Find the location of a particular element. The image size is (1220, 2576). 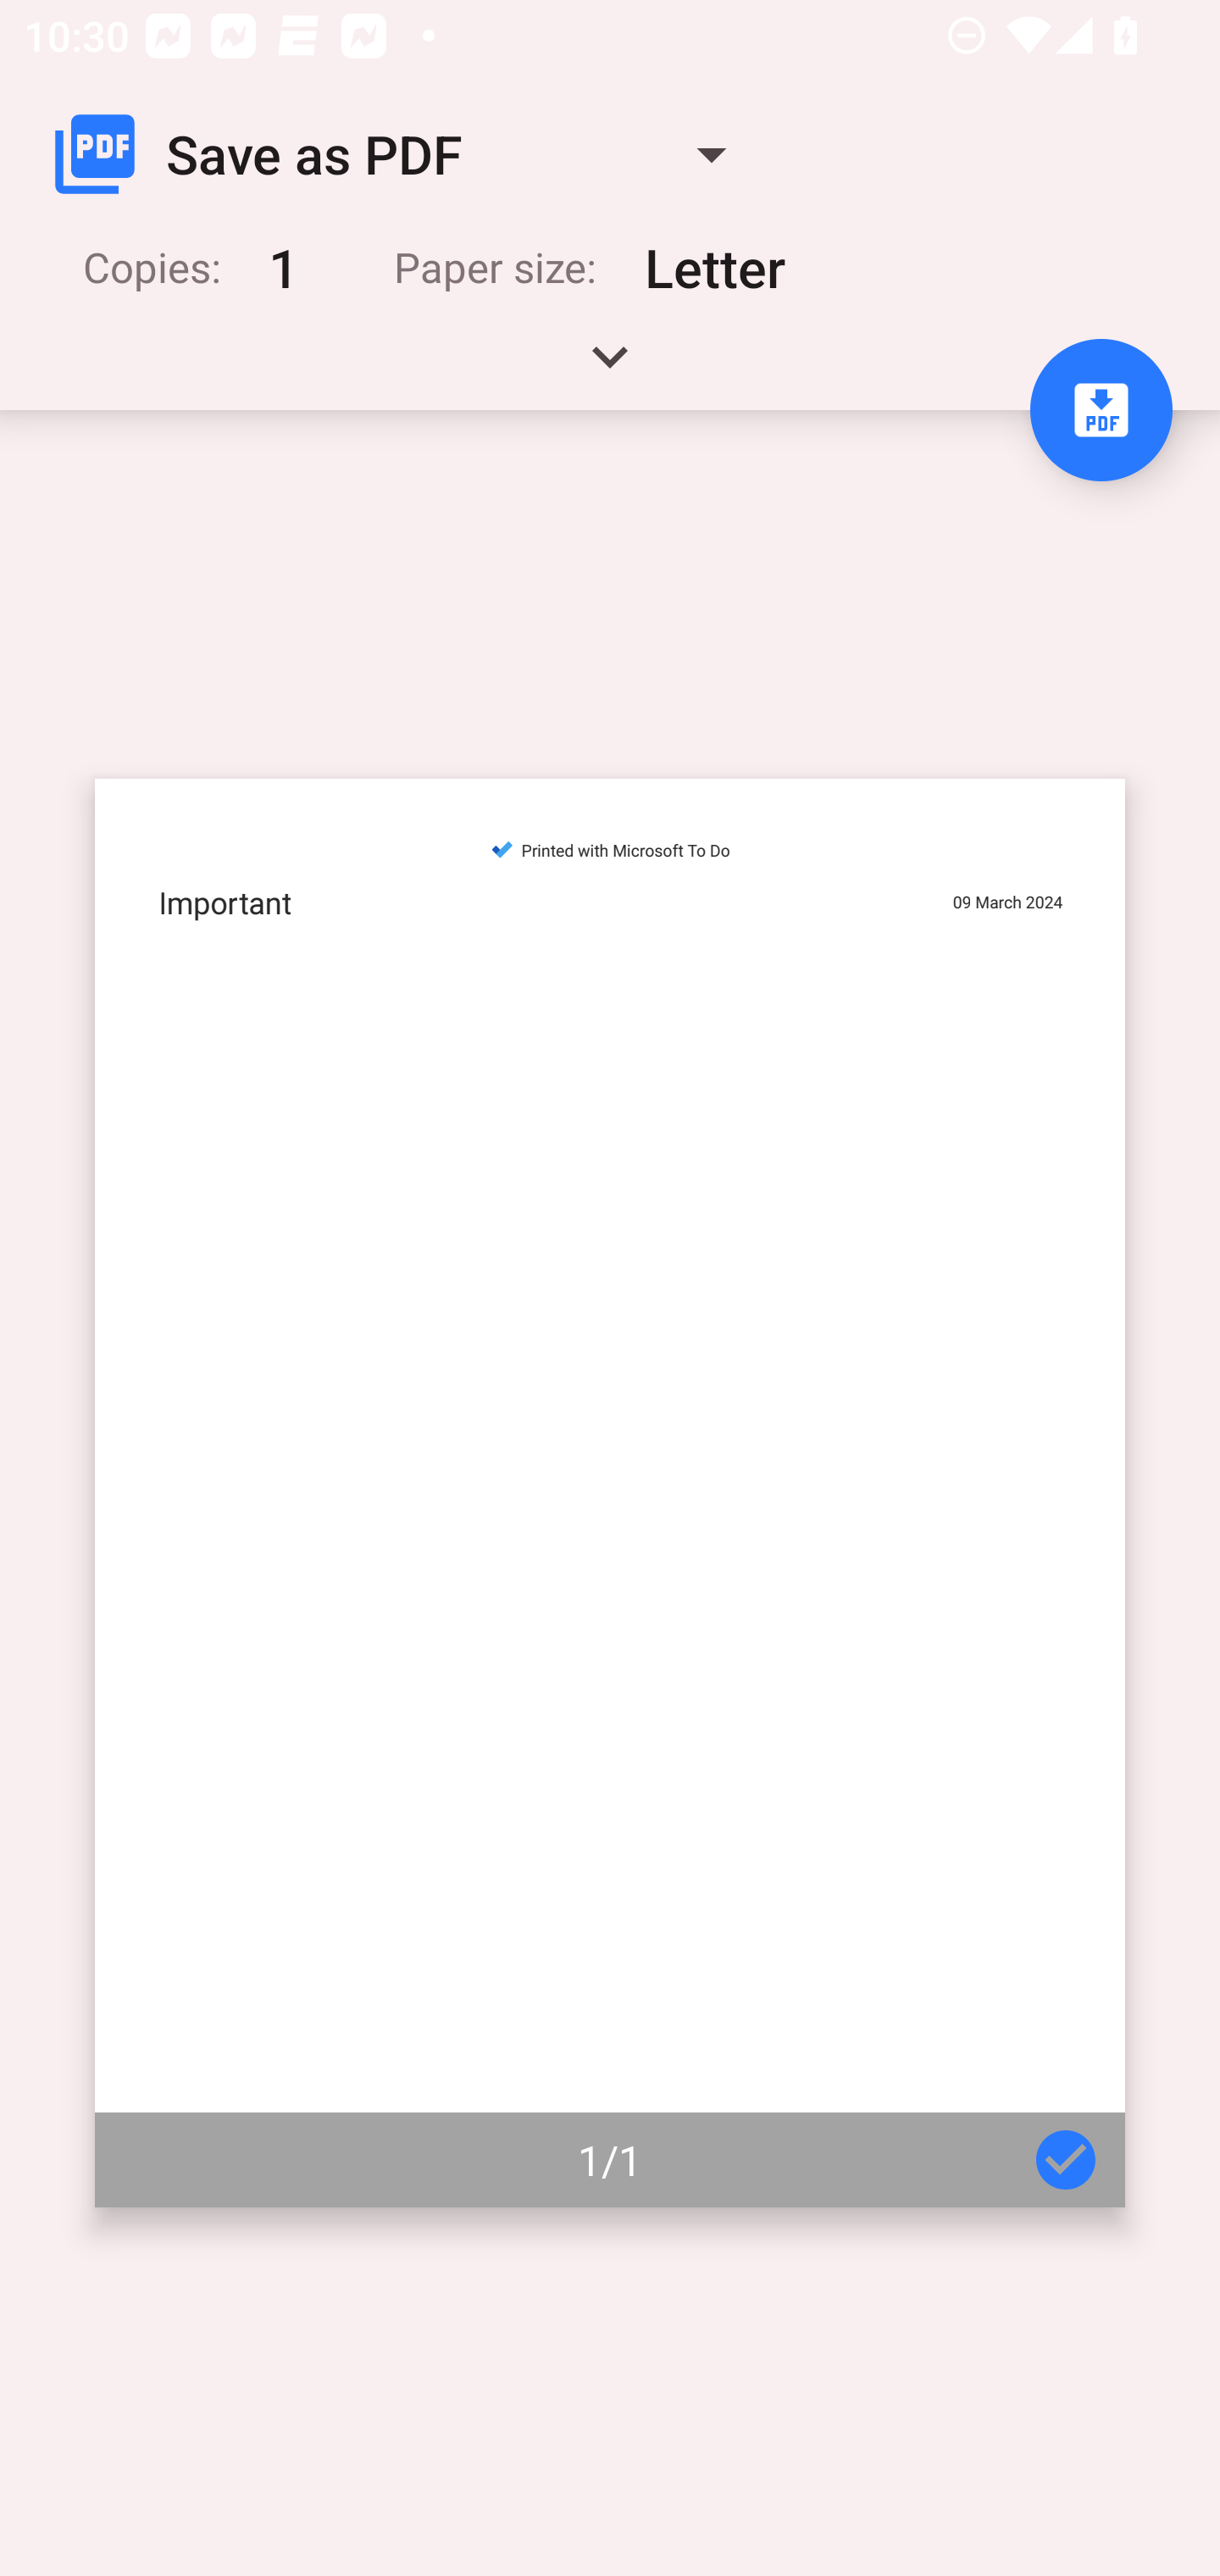

Save as PDF is located at coordinates (403, 154).